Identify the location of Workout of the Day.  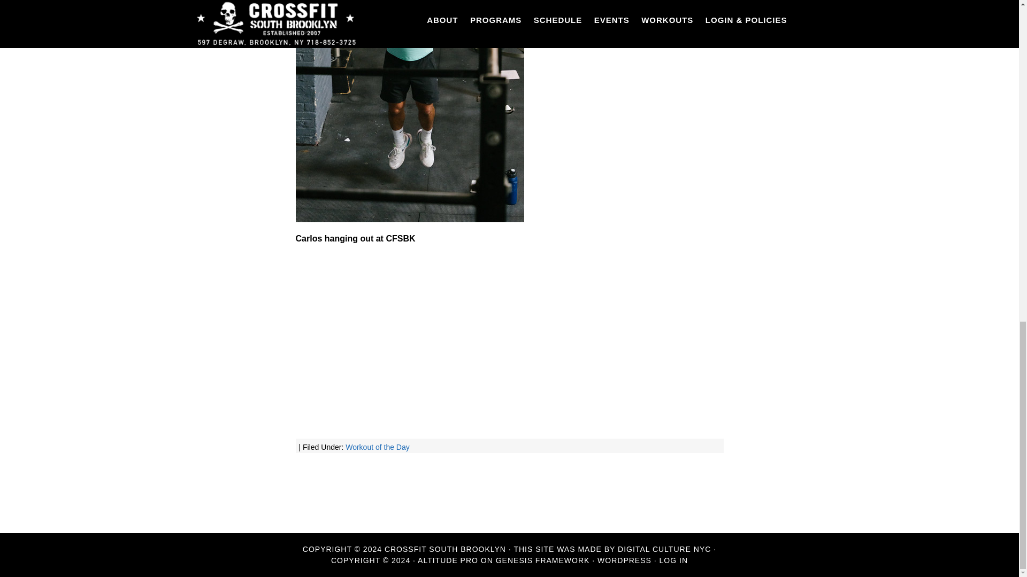
(378, 447).